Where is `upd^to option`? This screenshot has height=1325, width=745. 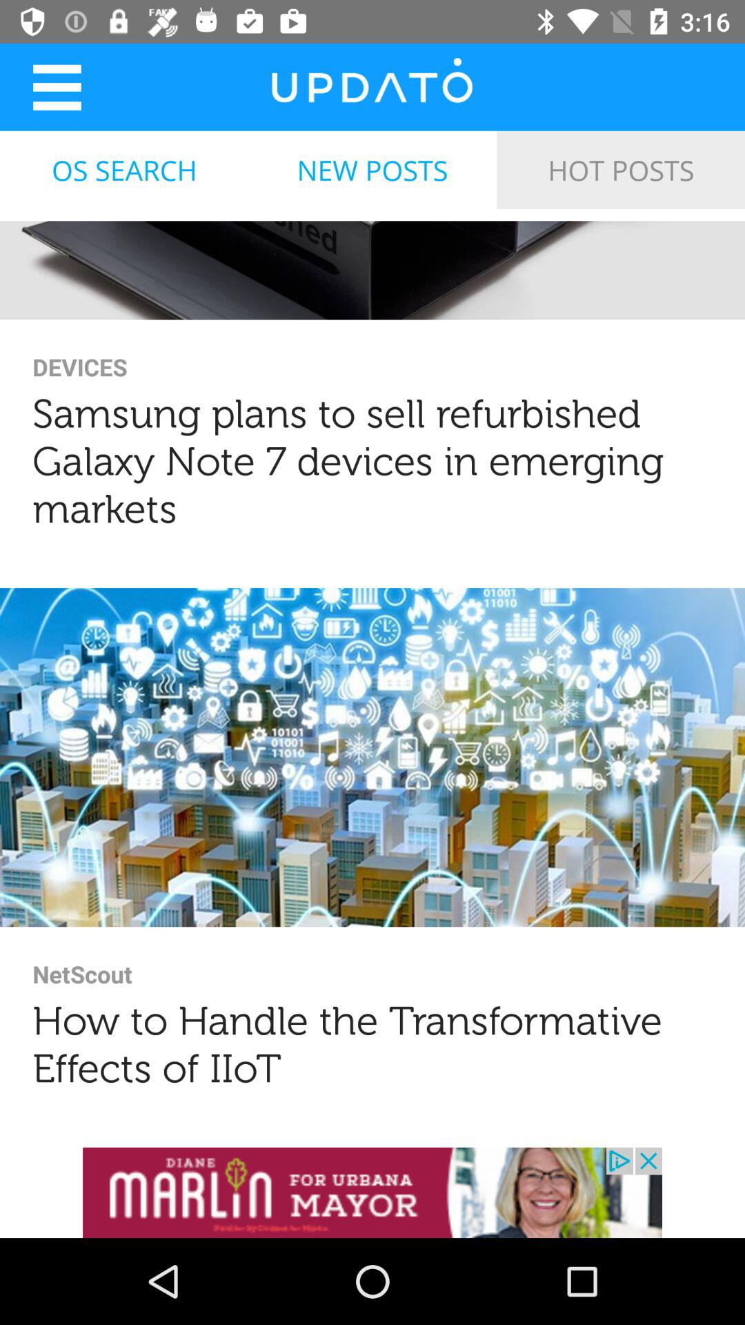 upd^to option is located at coordinates (372, 87).